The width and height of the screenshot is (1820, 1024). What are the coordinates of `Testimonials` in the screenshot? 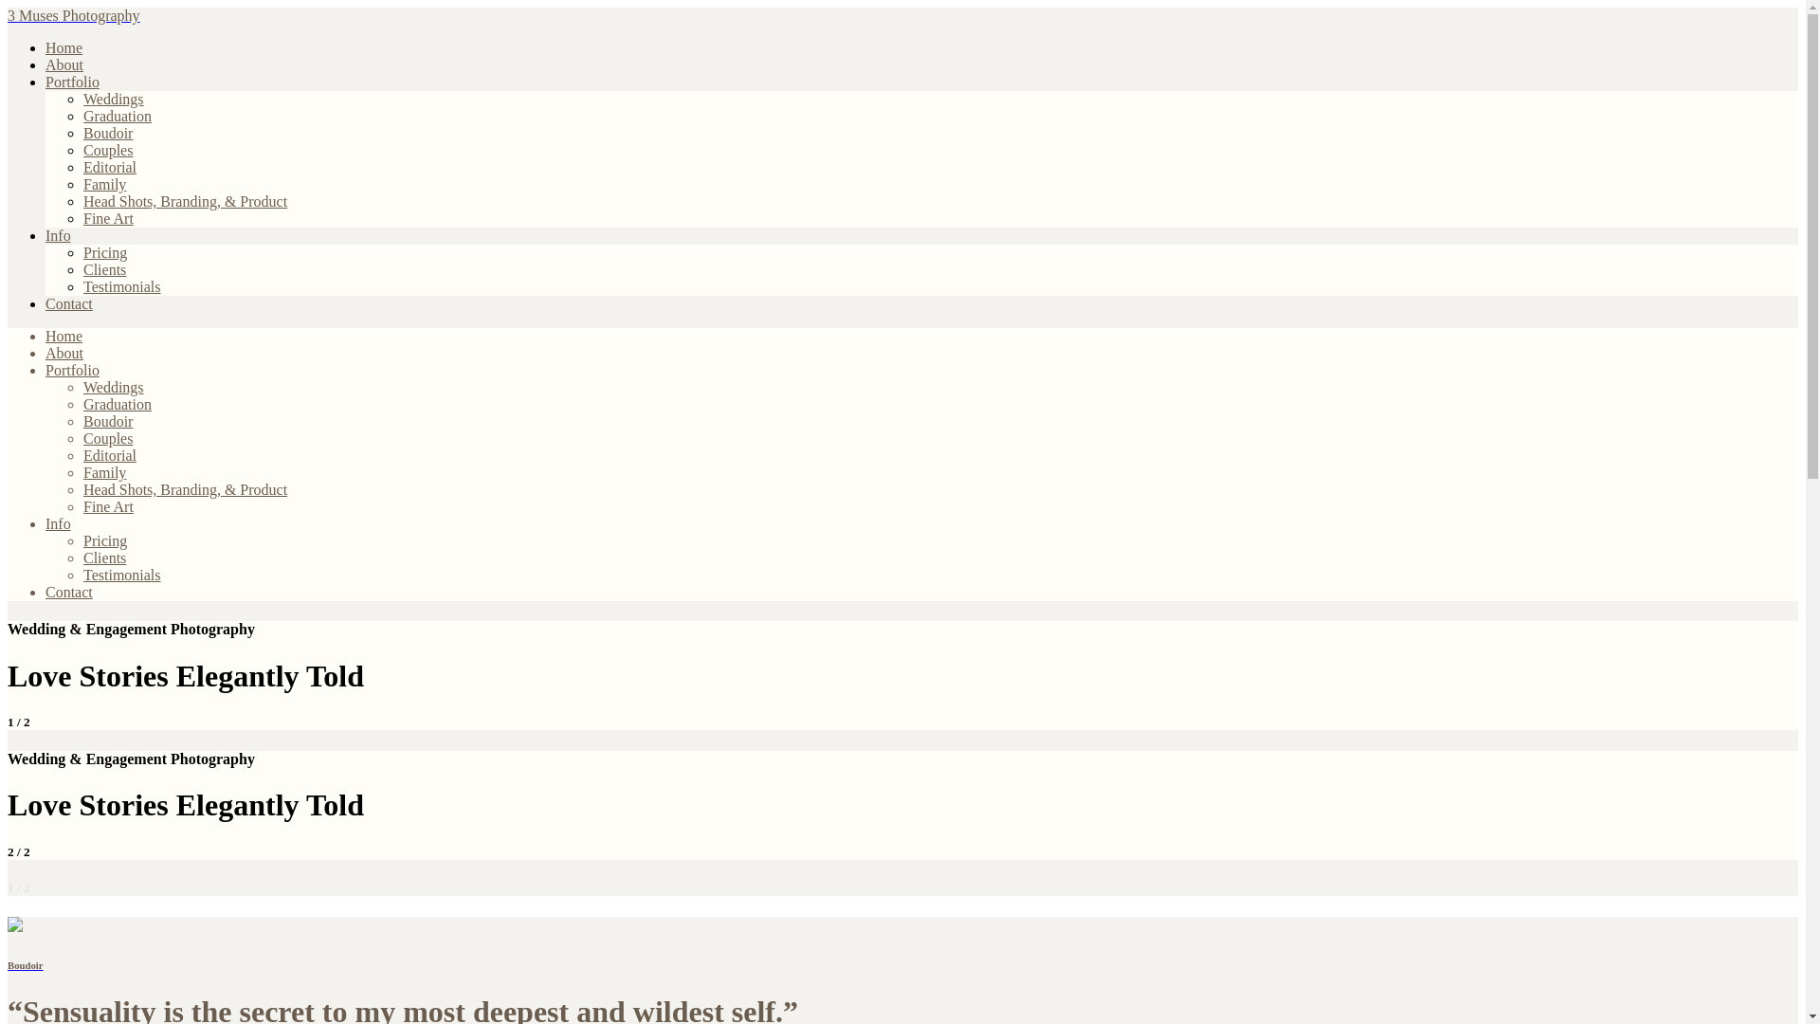 It's located at (122, 575).